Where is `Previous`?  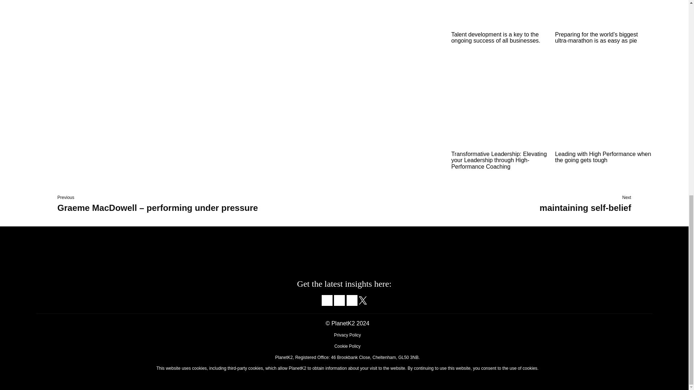 Previous is located at coordinates (66, 198).